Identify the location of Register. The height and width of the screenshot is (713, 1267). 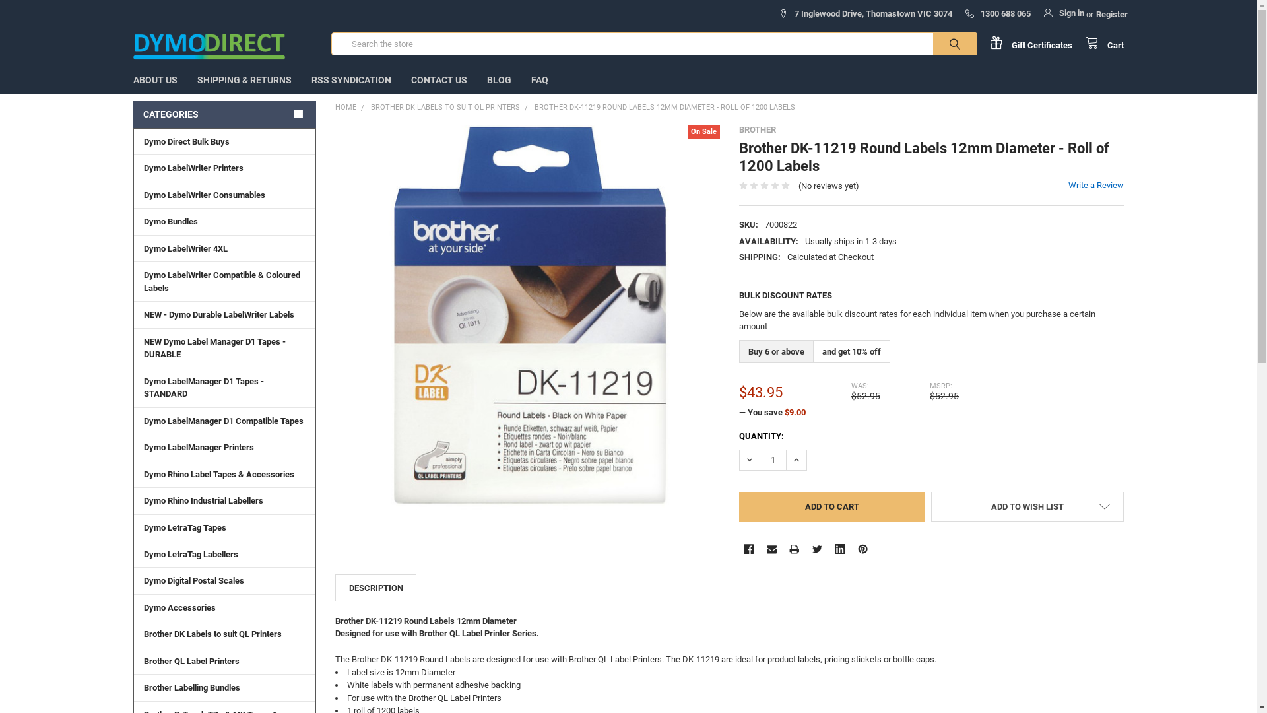
(1112, 11).